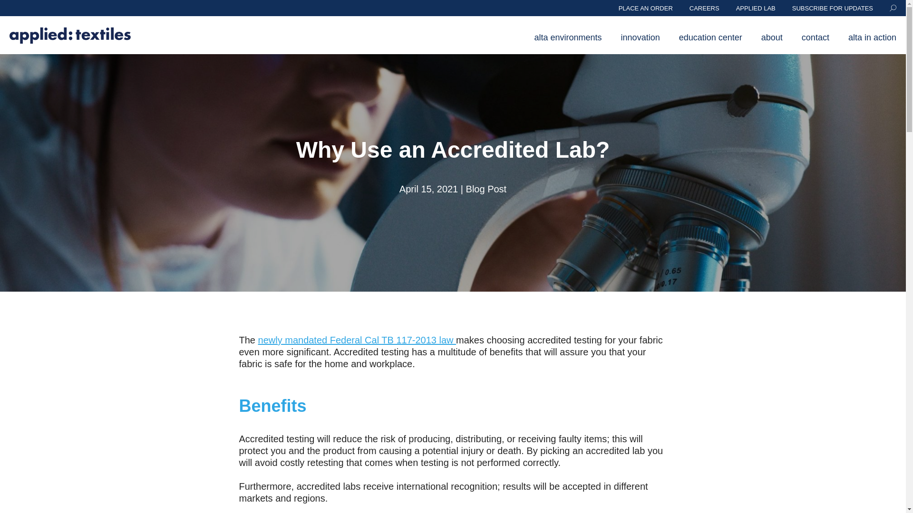  What do you see at coordinates (815, 45) in the screenshot?
I see `contact` at bounding box center [815, 45].